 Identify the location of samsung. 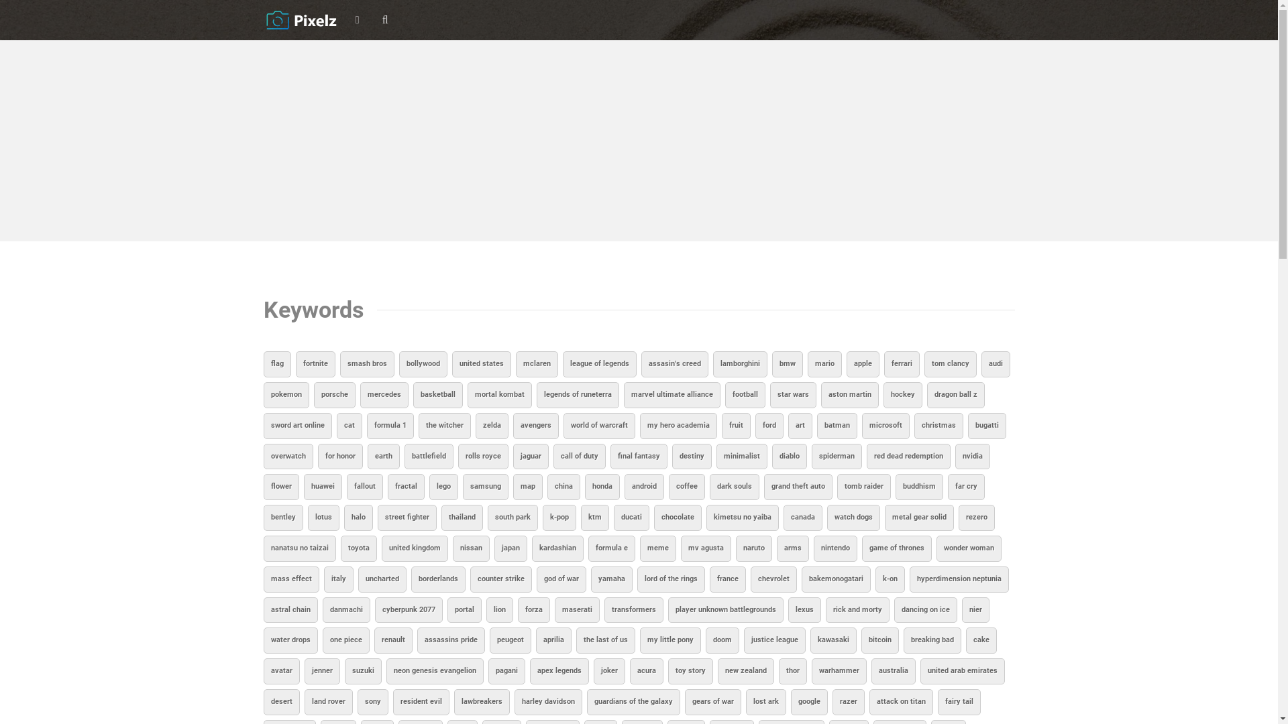
(486, 487).